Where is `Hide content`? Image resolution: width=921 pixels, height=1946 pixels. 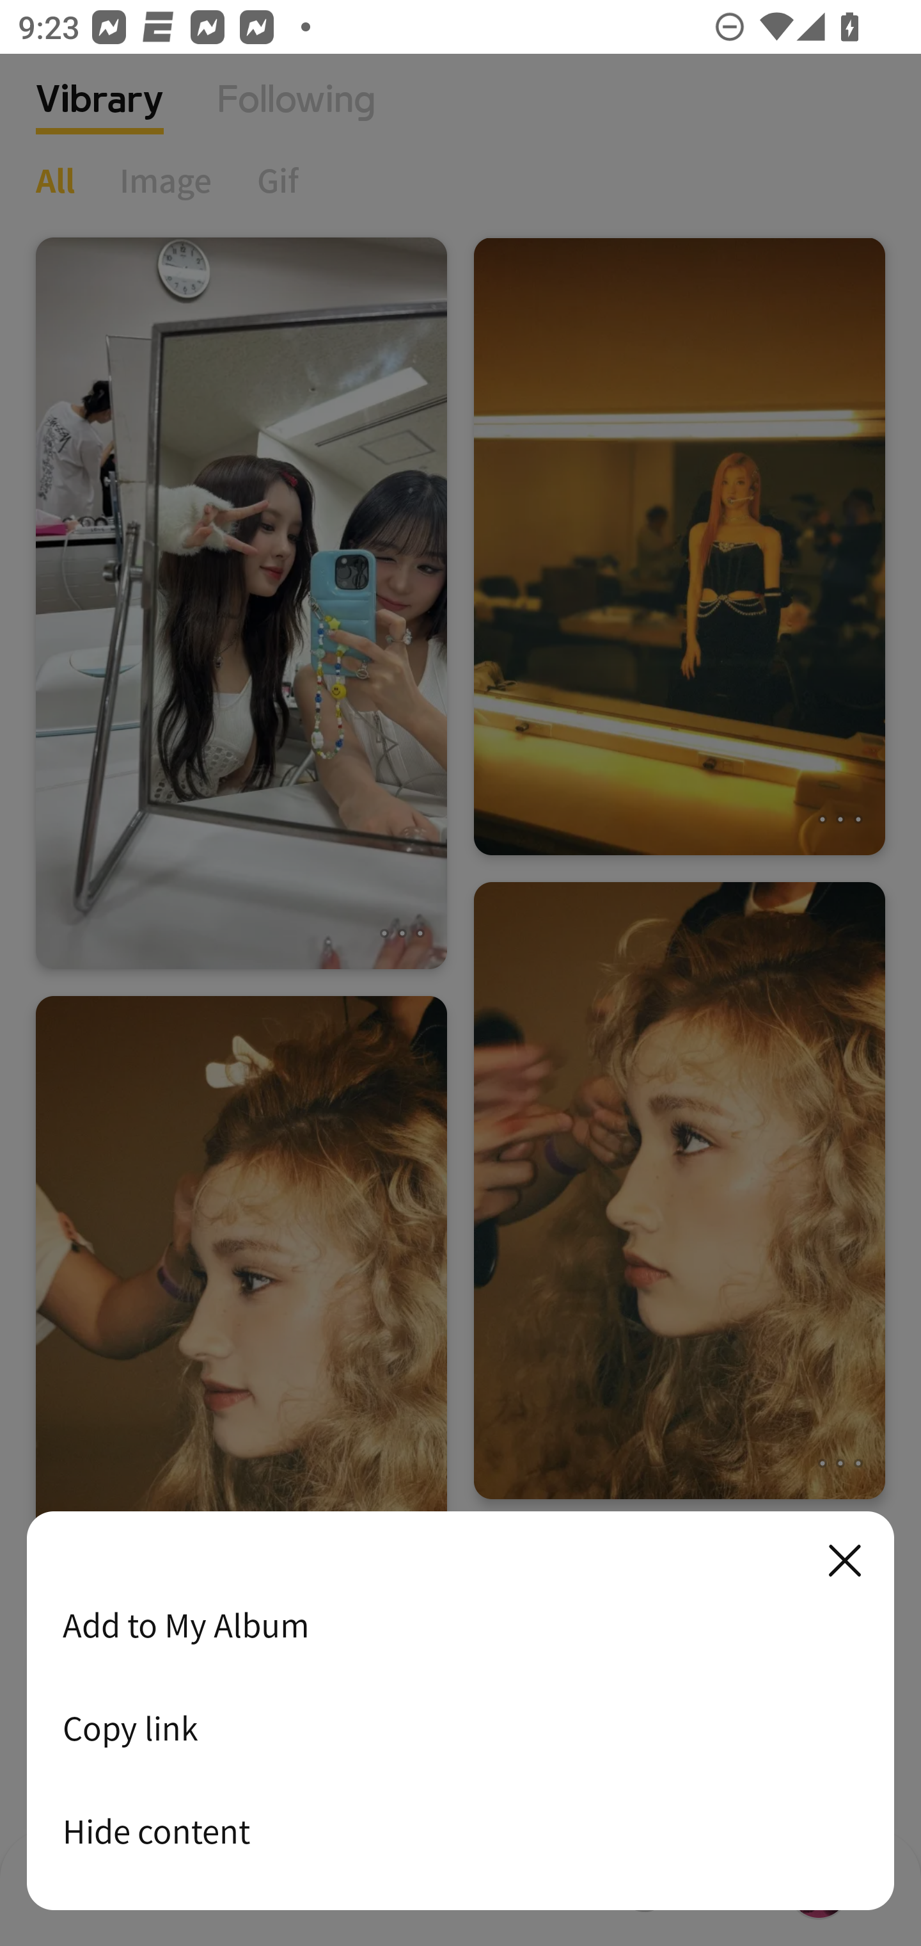
Hide content is located at coordinates (460, 1831).